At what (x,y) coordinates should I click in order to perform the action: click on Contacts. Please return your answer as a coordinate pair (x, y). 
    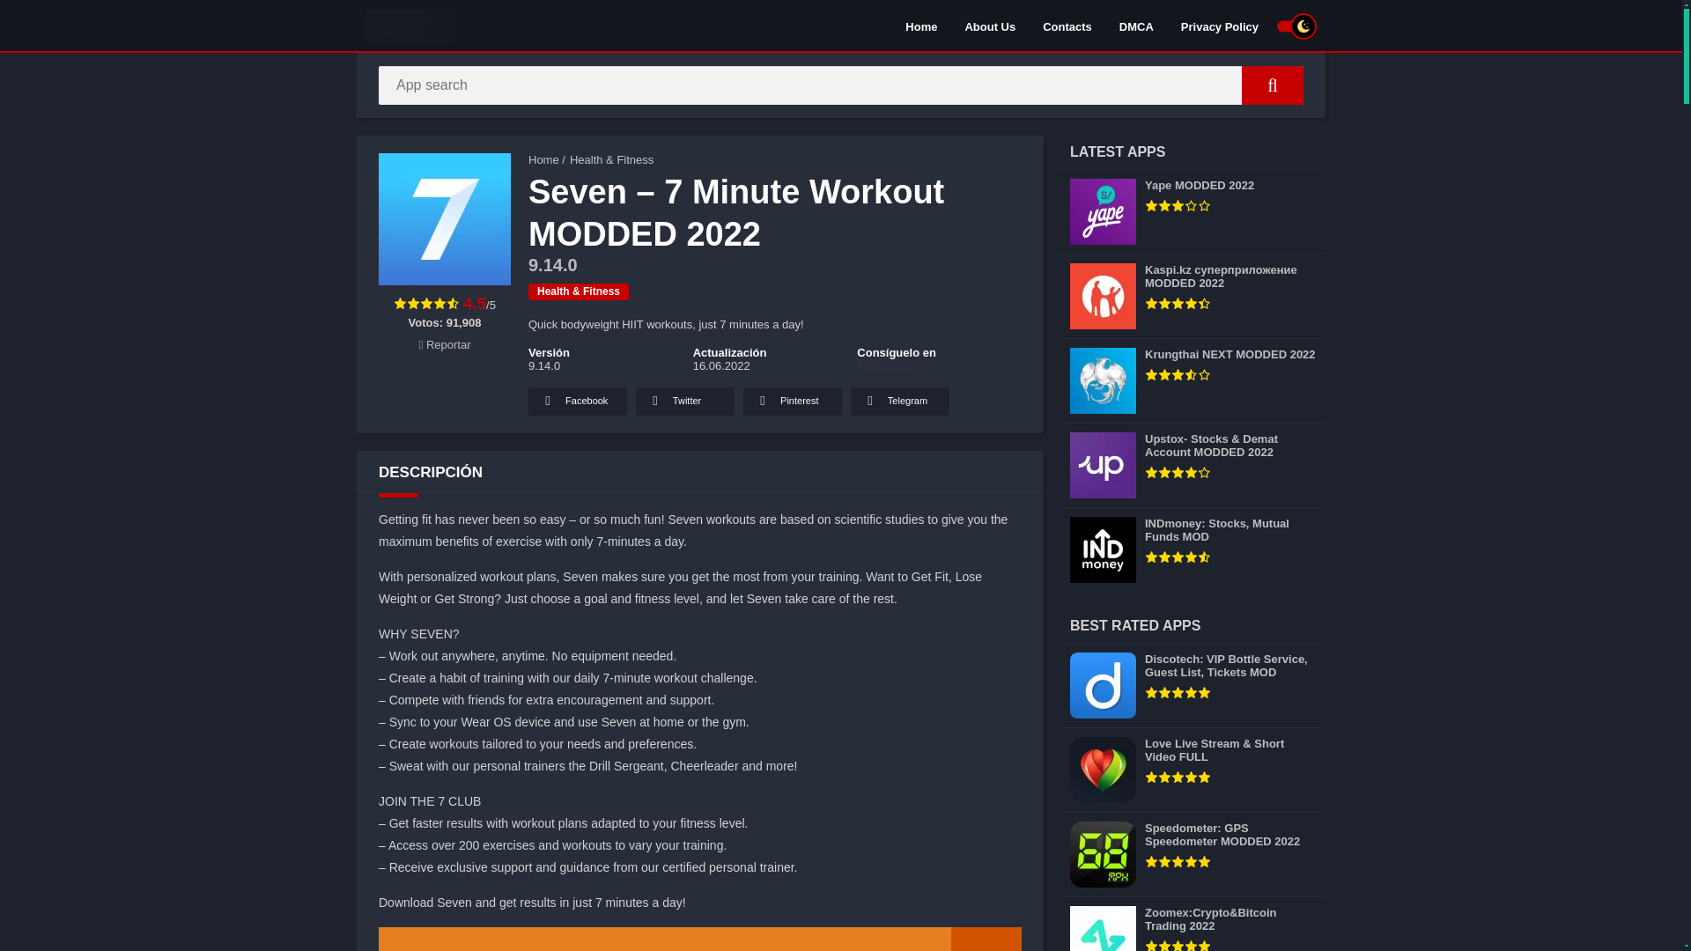
    Looking at the image, I should click on (1067, 26).